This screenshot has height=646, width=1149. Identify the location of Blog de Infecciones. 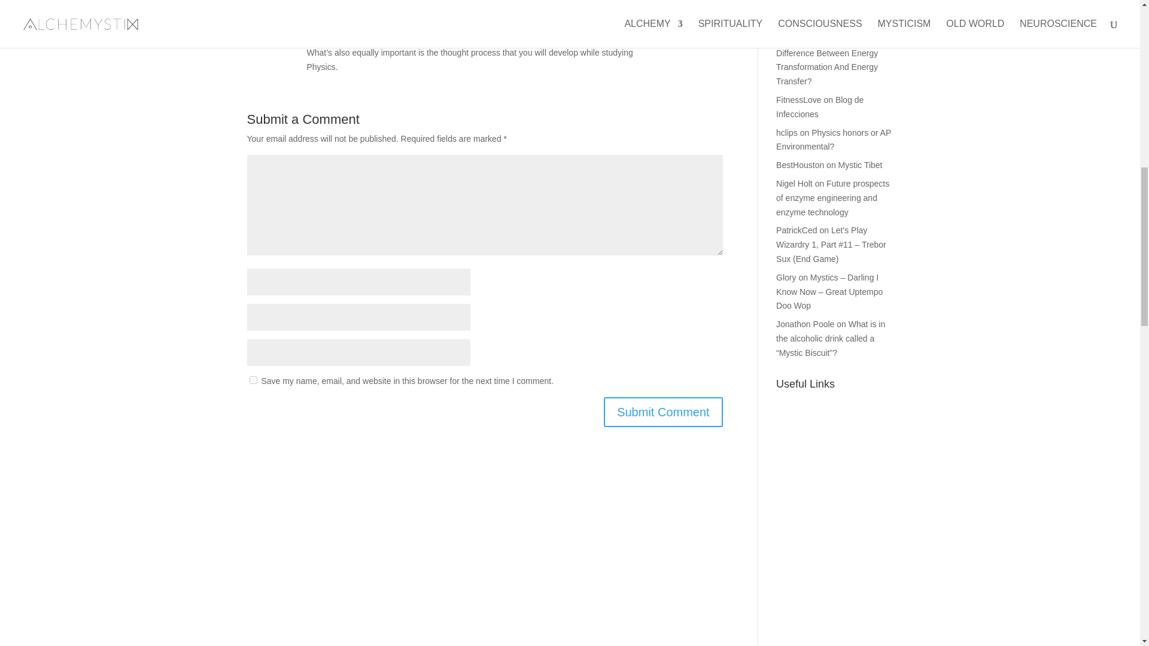
(820, 106).